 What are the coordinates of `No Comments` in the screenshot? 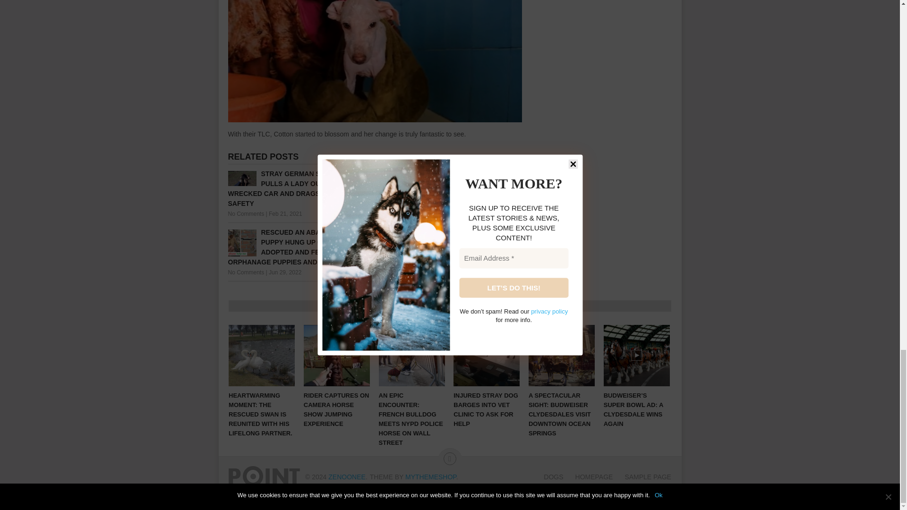 It's located at (397, 204).